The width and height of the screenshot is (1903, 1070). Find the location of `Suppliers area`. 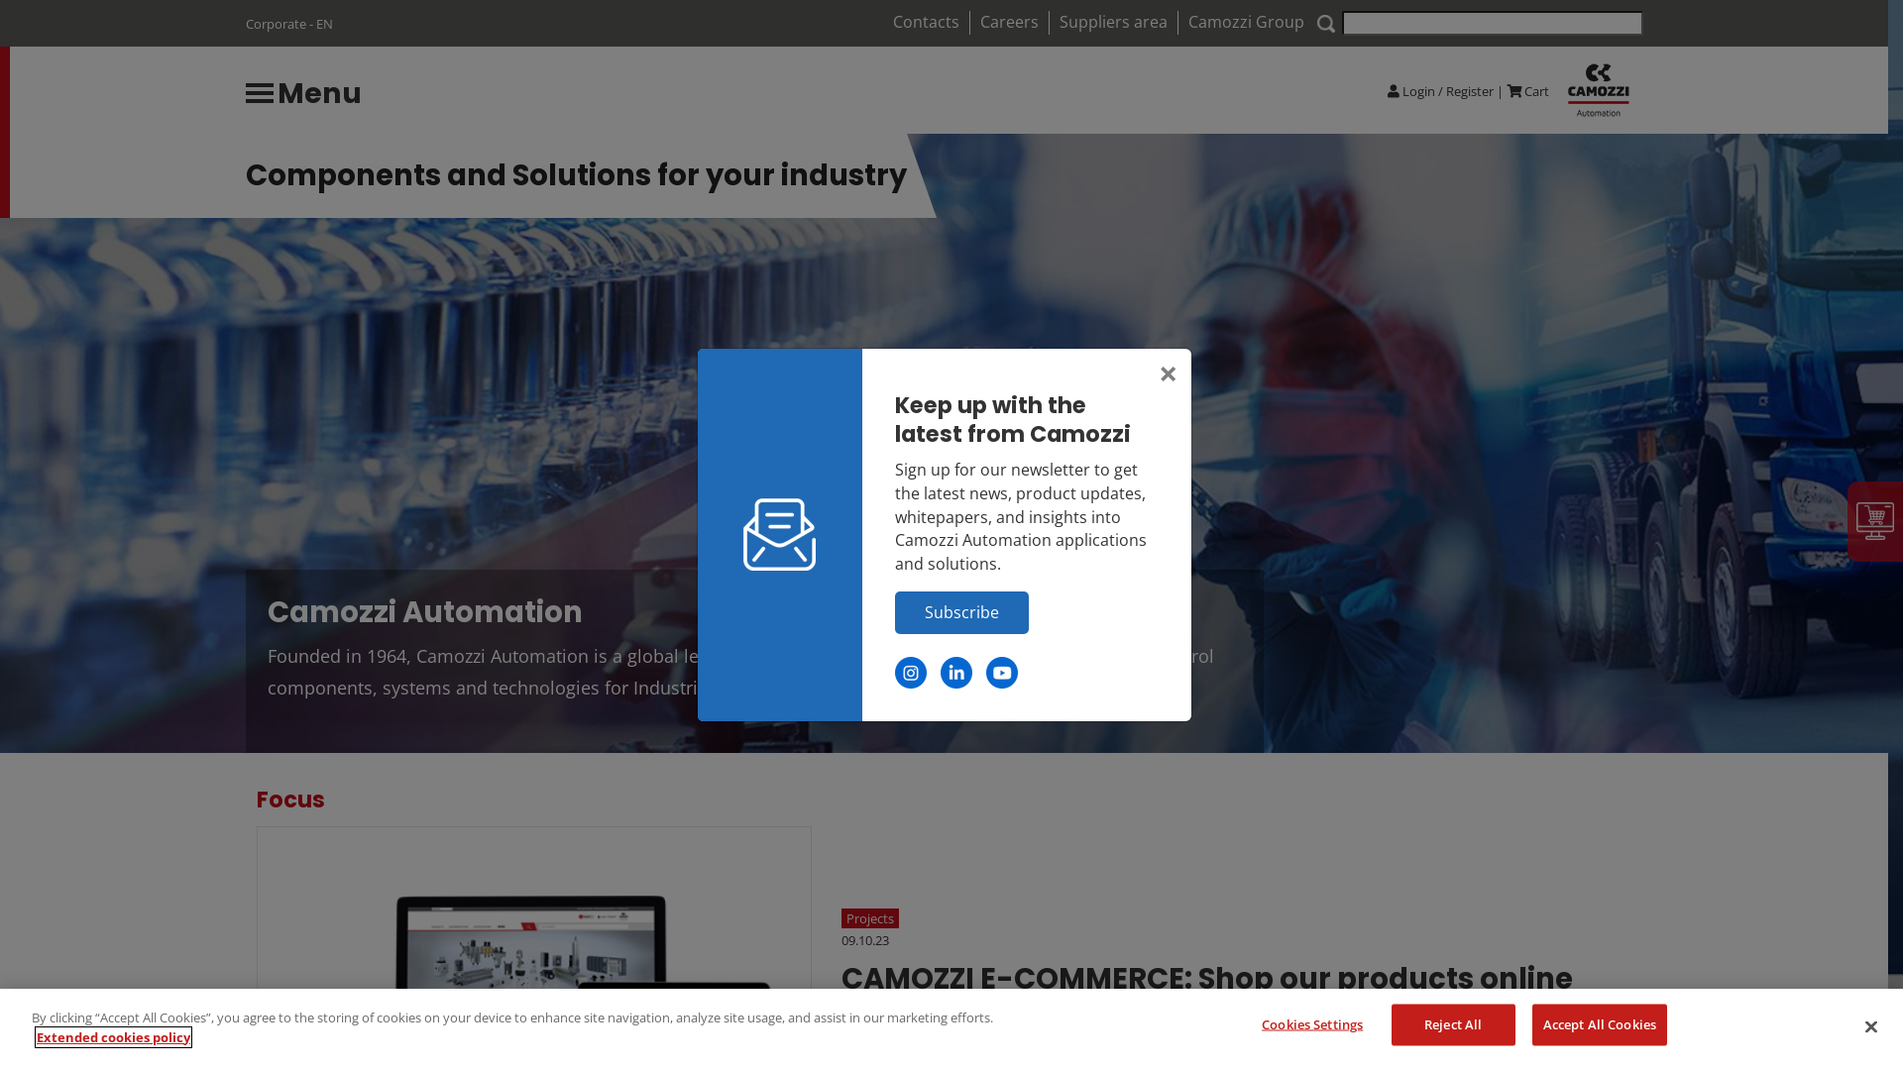

Suppliers area is located at coordinates (1114, 22).